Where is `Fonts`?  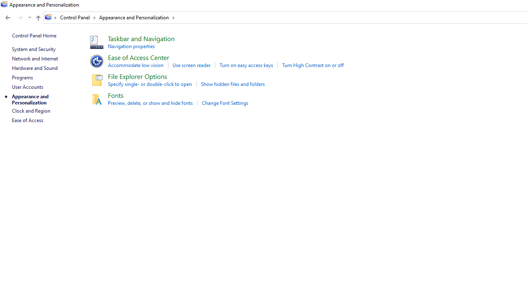
Fonts is located at coordinates (115, 95).